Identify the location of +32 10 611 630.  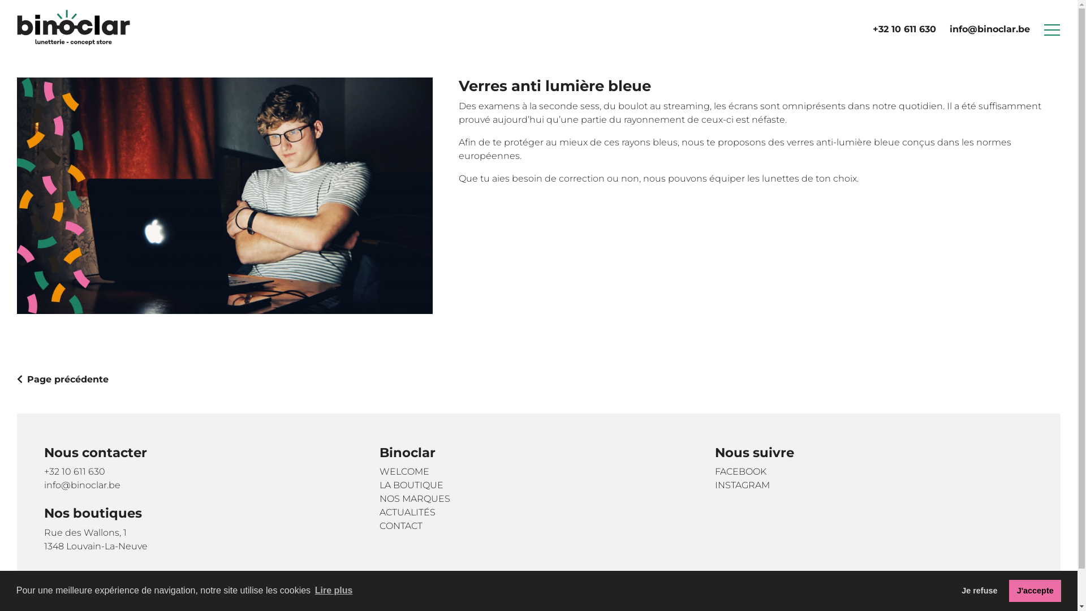
(204, 472).